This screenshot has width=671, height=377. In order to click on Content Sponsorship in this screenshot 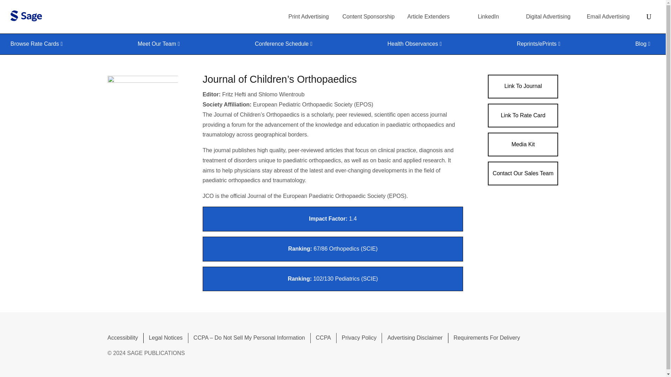, I will do `click(368, 17)`.